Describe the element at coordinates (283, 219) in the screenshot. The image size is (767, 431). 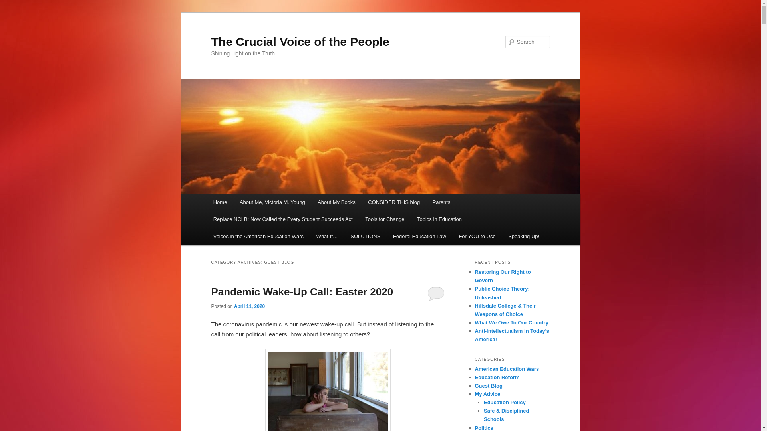
I see `Replace NCLB: Now Called the Every Student Succeeds Act` at that location.